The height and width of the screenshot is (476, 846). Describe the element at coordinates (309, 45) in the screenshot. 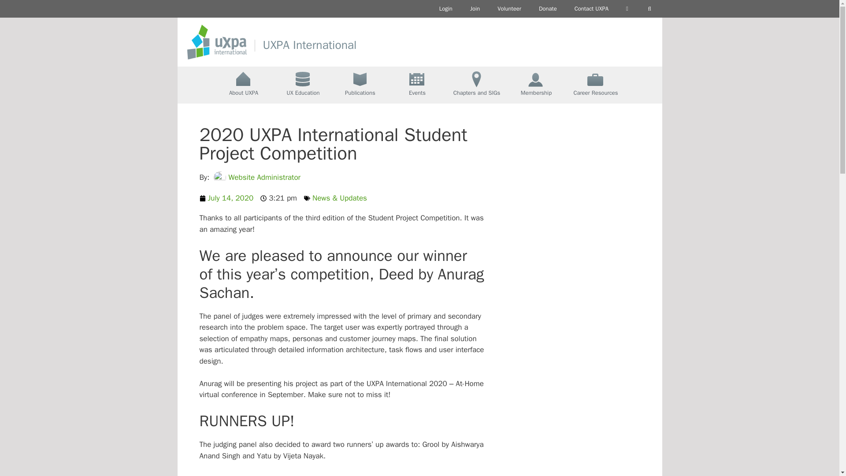

I see `UXPA International` at that location.